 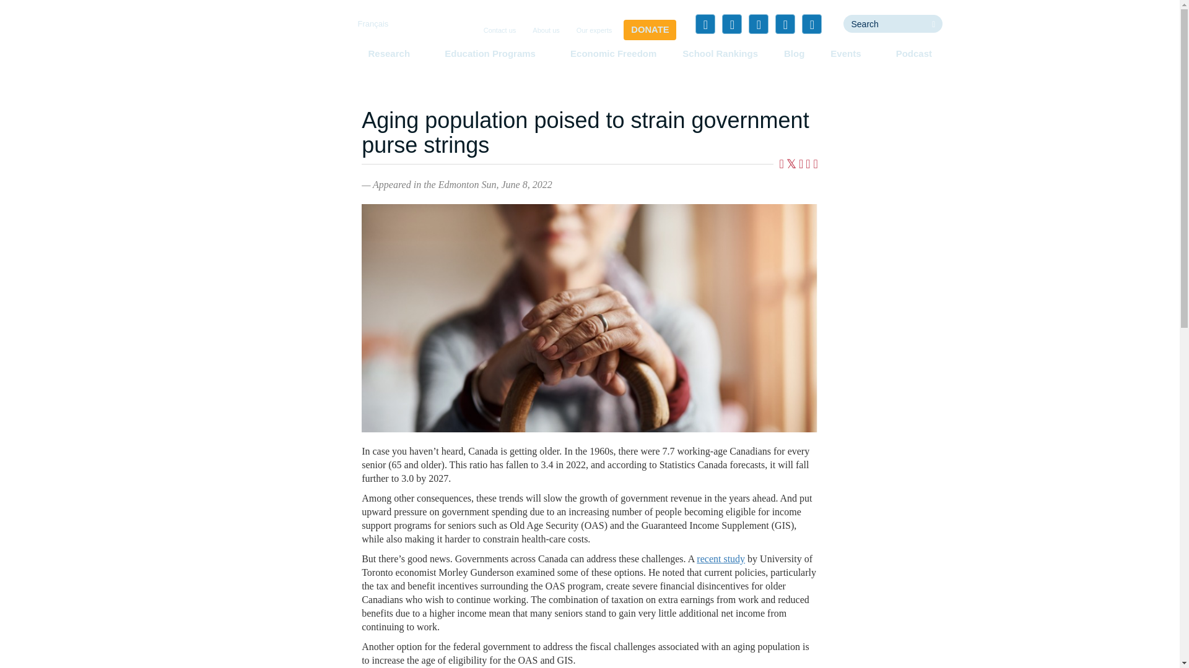 I want to click on About us, so click(x=546, y=31).